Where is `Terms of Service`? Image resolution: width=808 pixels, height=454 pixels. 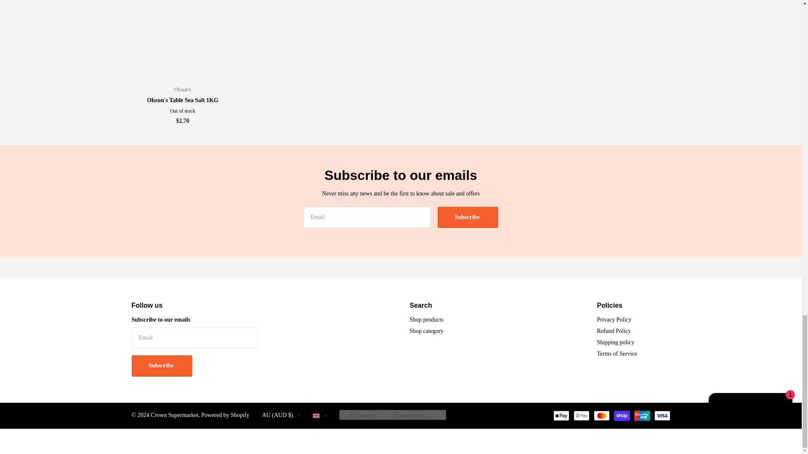 Terms of Service is located at coordinates (617, 353).